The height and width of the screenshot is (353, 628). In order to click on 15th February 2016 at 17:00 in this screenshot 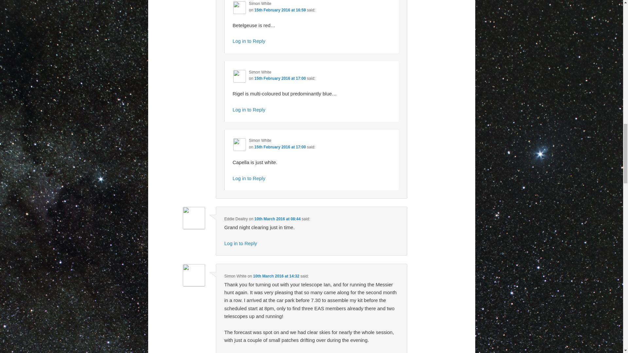, I will do `click(280, 147)`.